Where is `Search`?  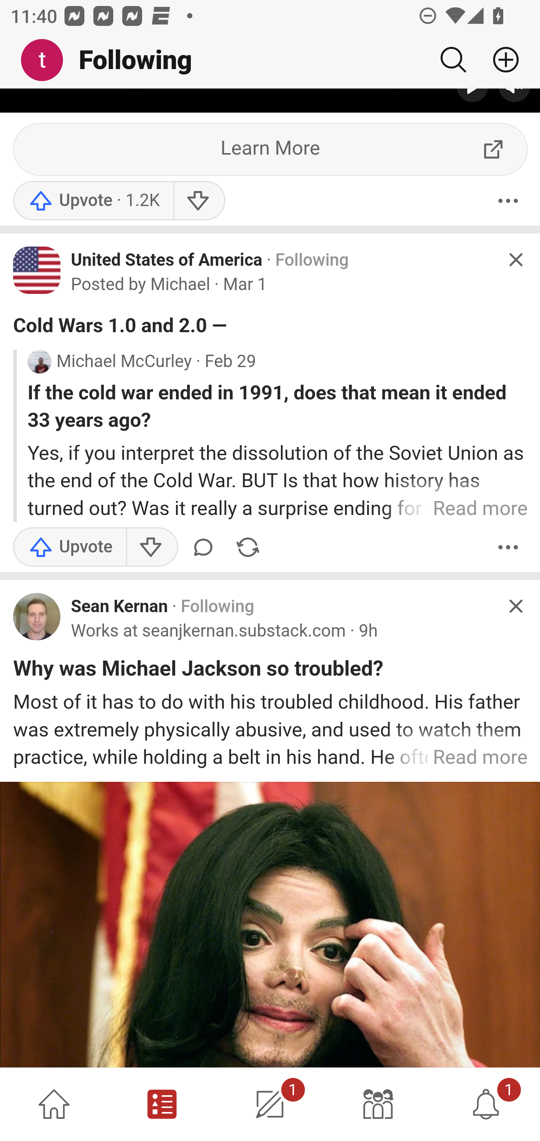 Search is located at coordinates (453, 60).